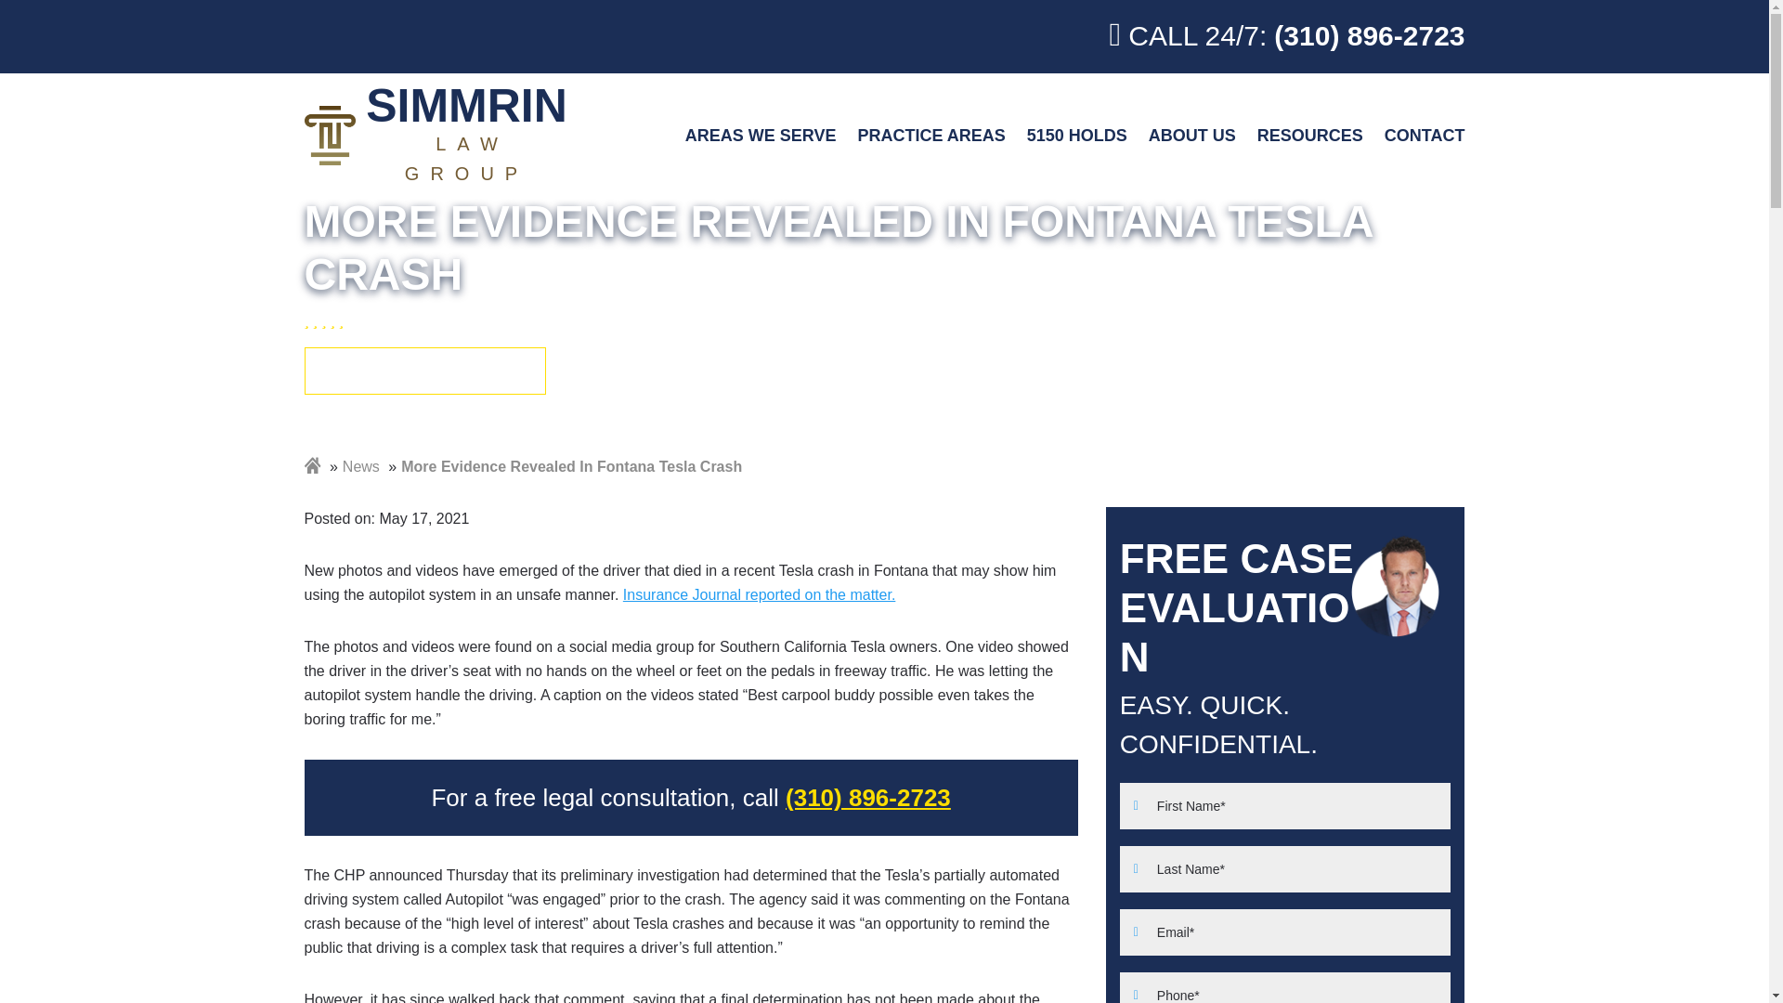 The height and width of the screenshot is (1003, 1783). I want to click on phone, so click(439, 136).